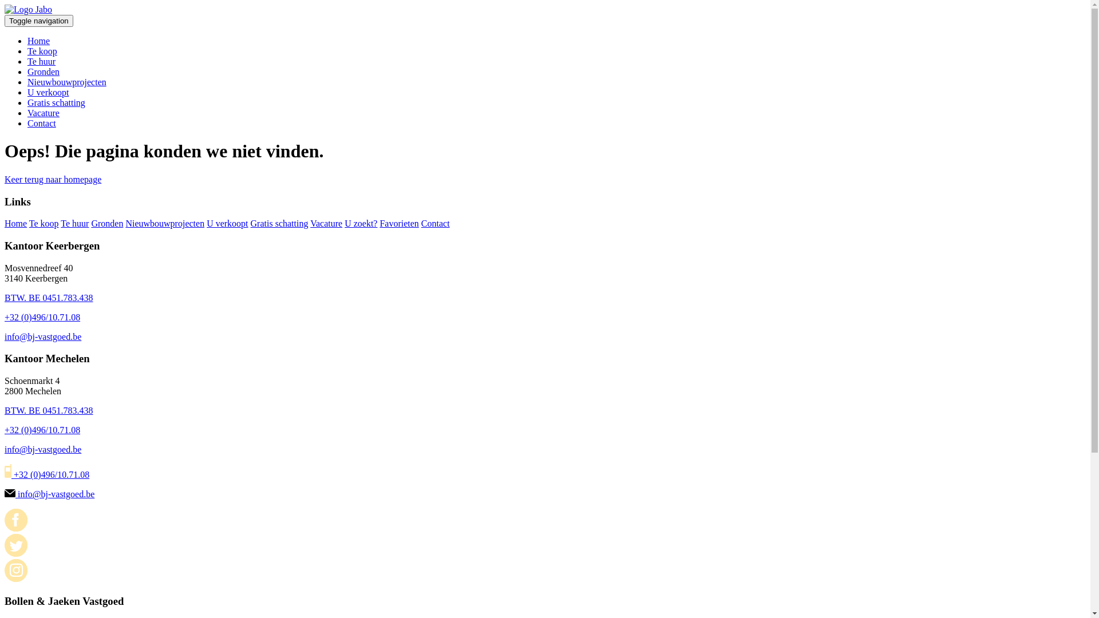 Image resolution: width=1099 pixels, height=618 pixels. Describe the element at coordinates (44, 113) in the screenshot. I see `Vacature` at that location.